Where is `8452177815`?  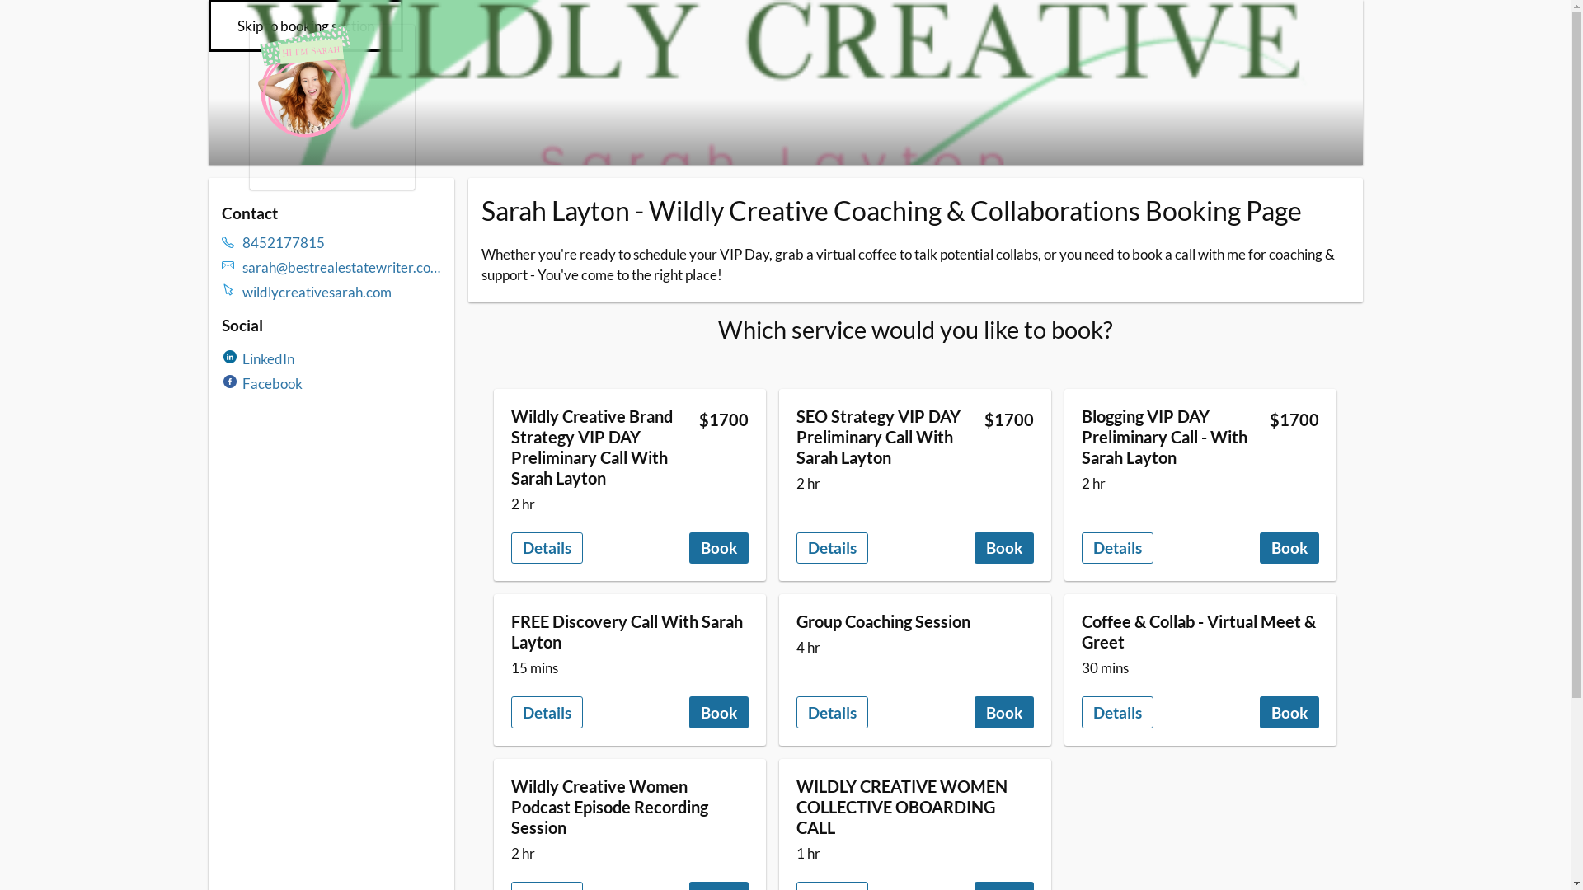
8452177815 is located at coordinates (342, 242).